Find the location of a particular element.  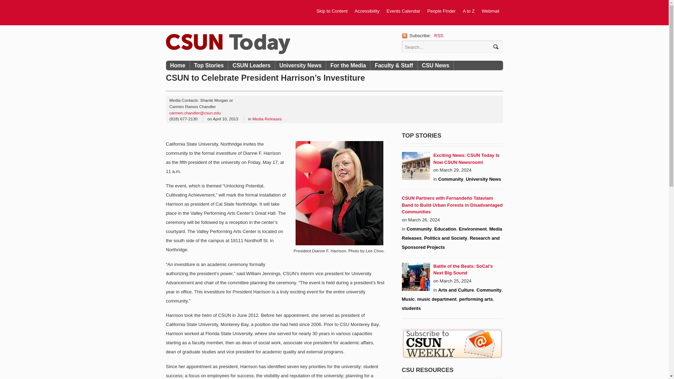

CSUN Leaders is located at coordinates (251, 65).